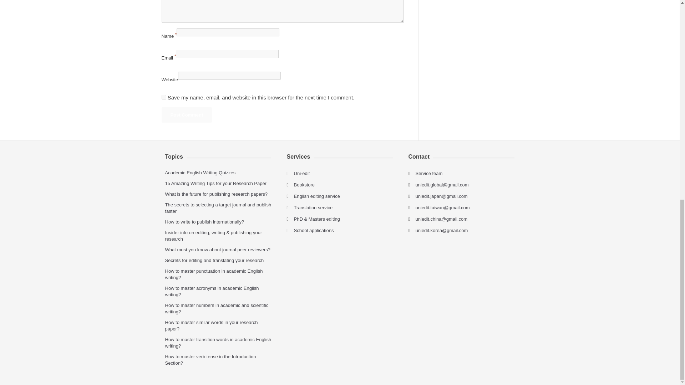 This screenshot has height=385, width=685. Describe the element at coordinates (214, 260) in the screenshot. I see `Secrets for editing and translating your research` at that location.